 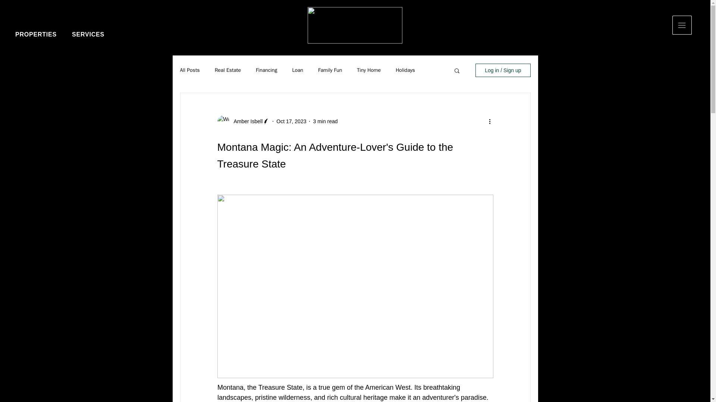 I want to click on Real Estate, so click(x=227, y=70).